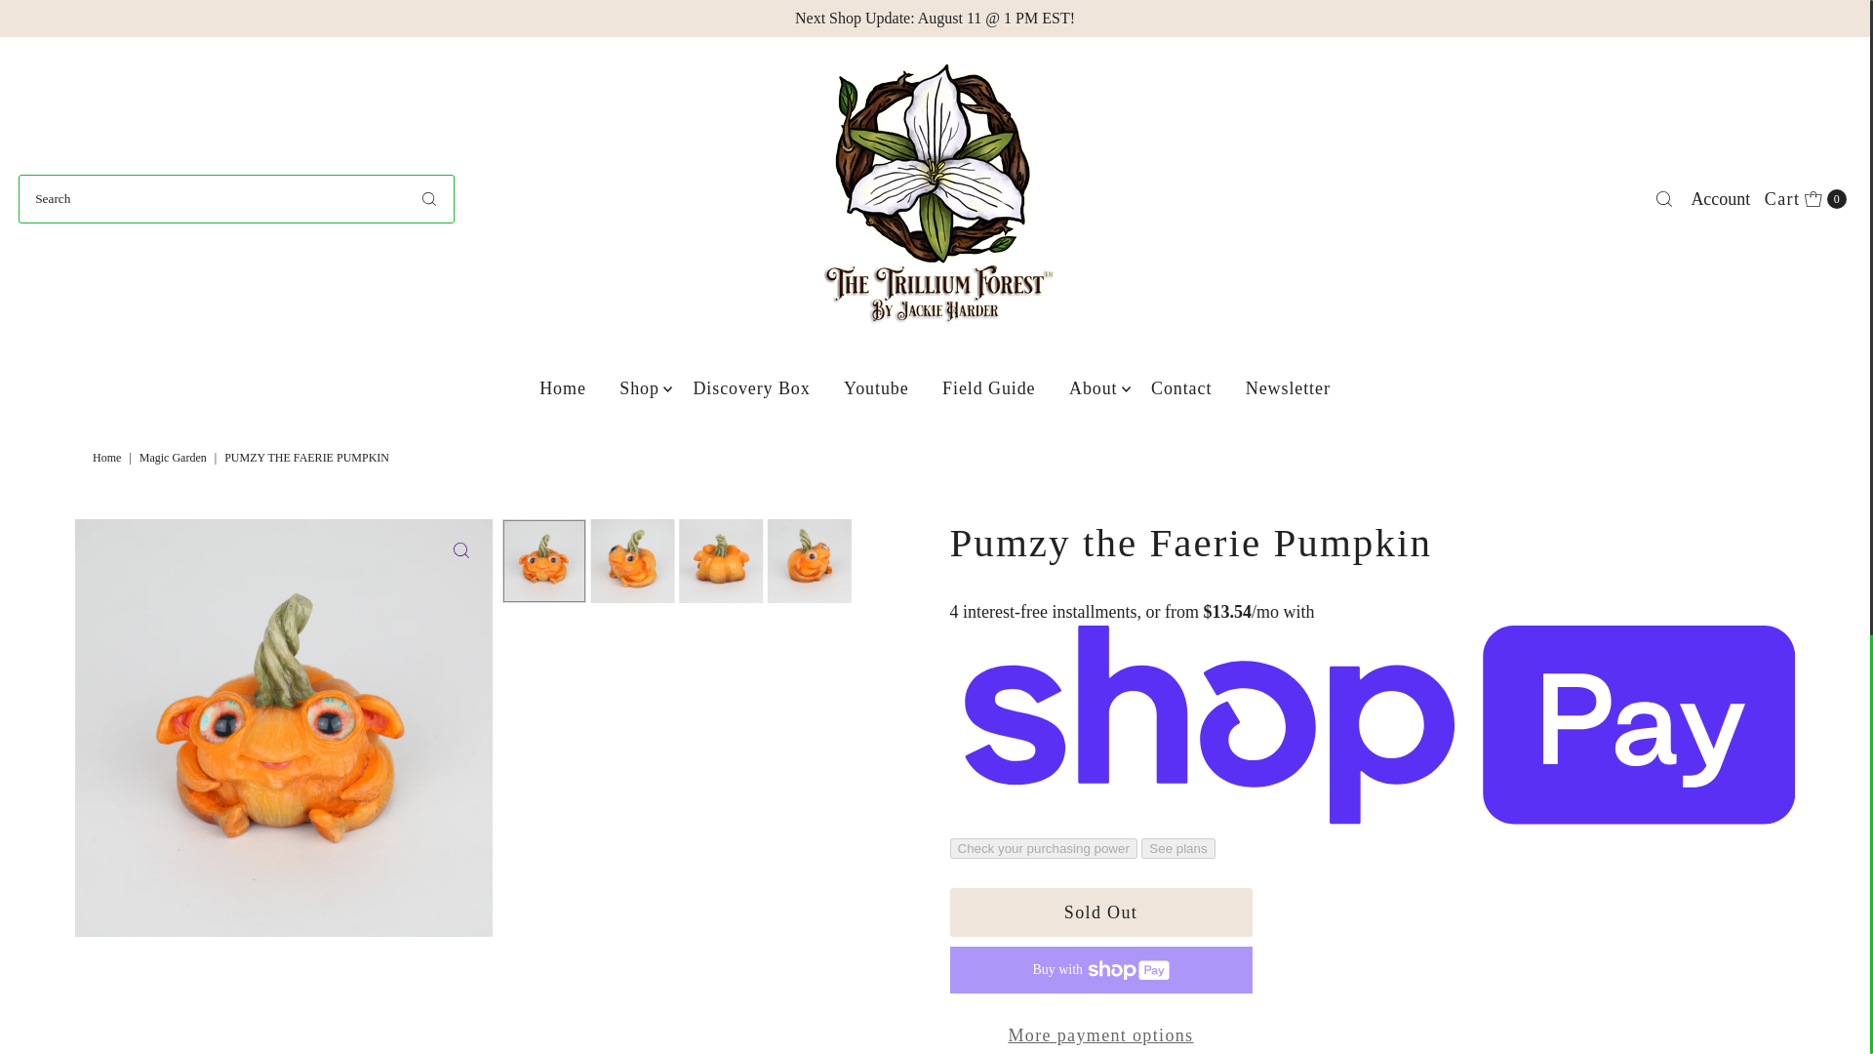 Image resolution: width=1873 pixels, height=1054 pixels. I want to click on Field Guide, so click(987, 388).